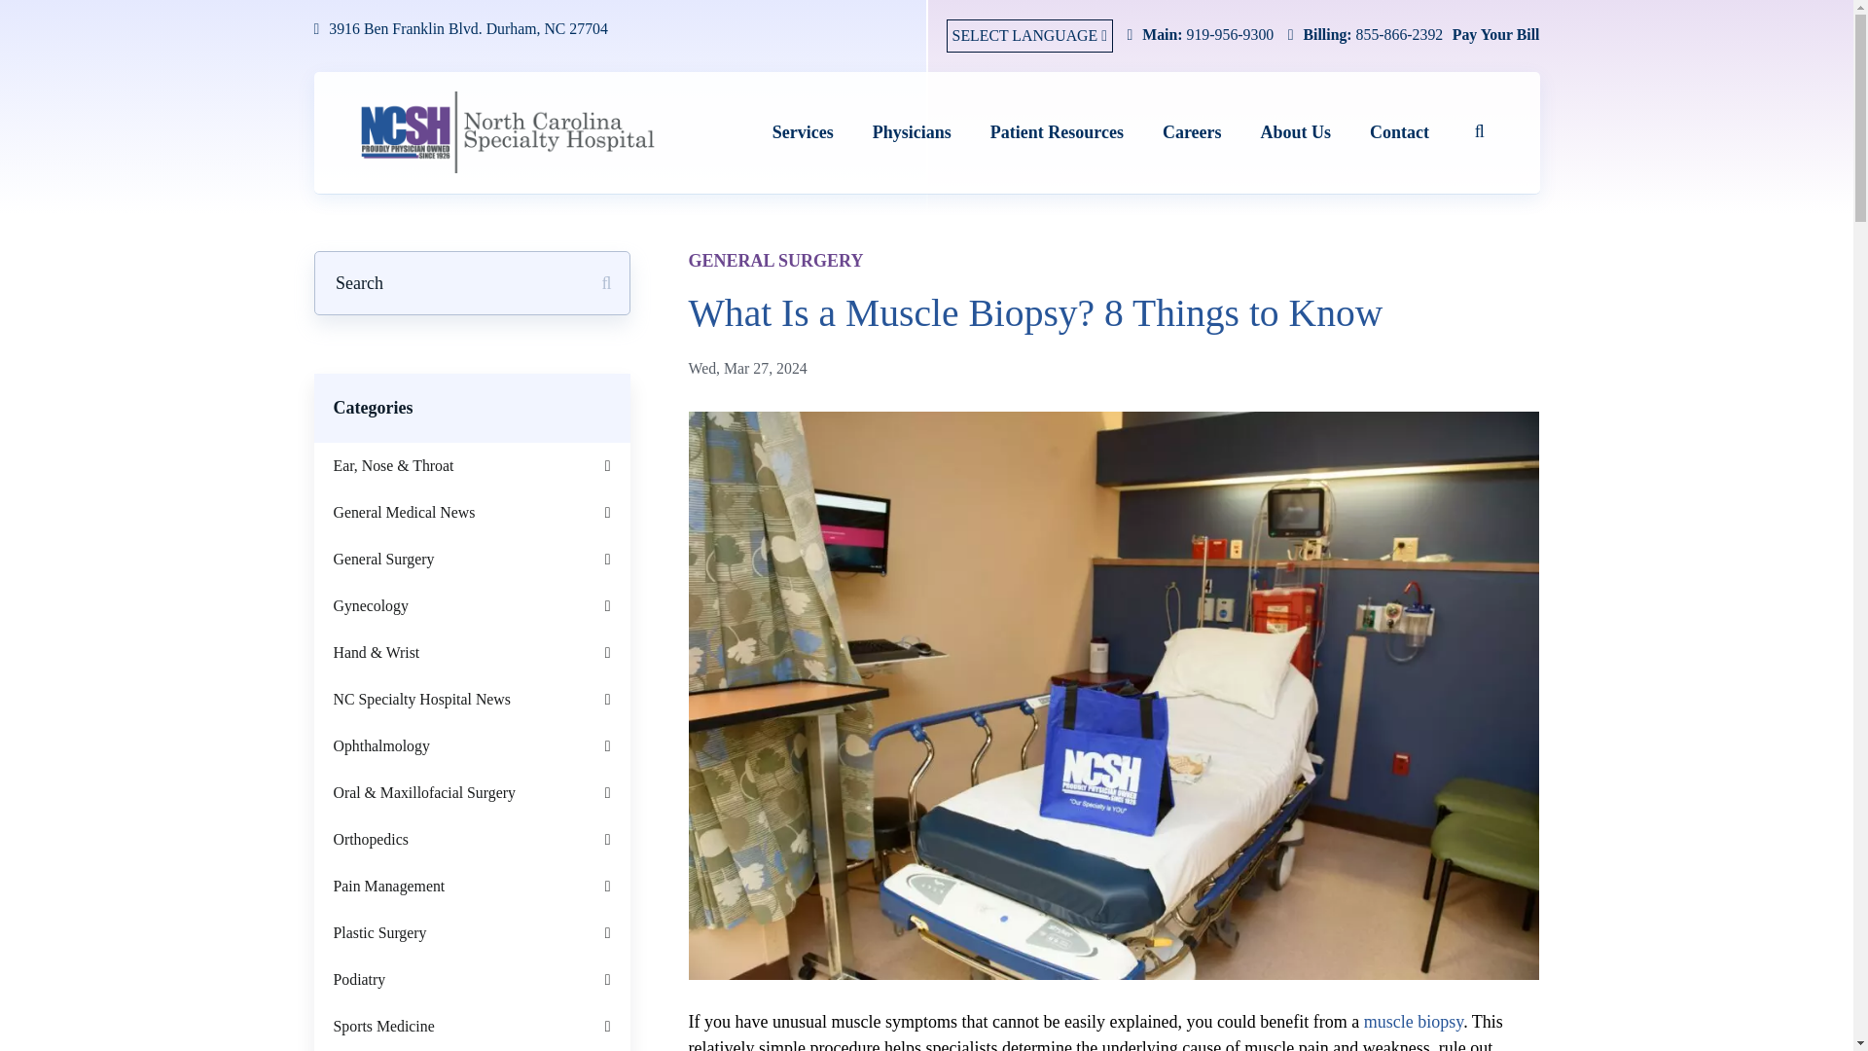  Describe the element at coordinates (458, 282) in the screenshot. I see `Search for:` at that location.